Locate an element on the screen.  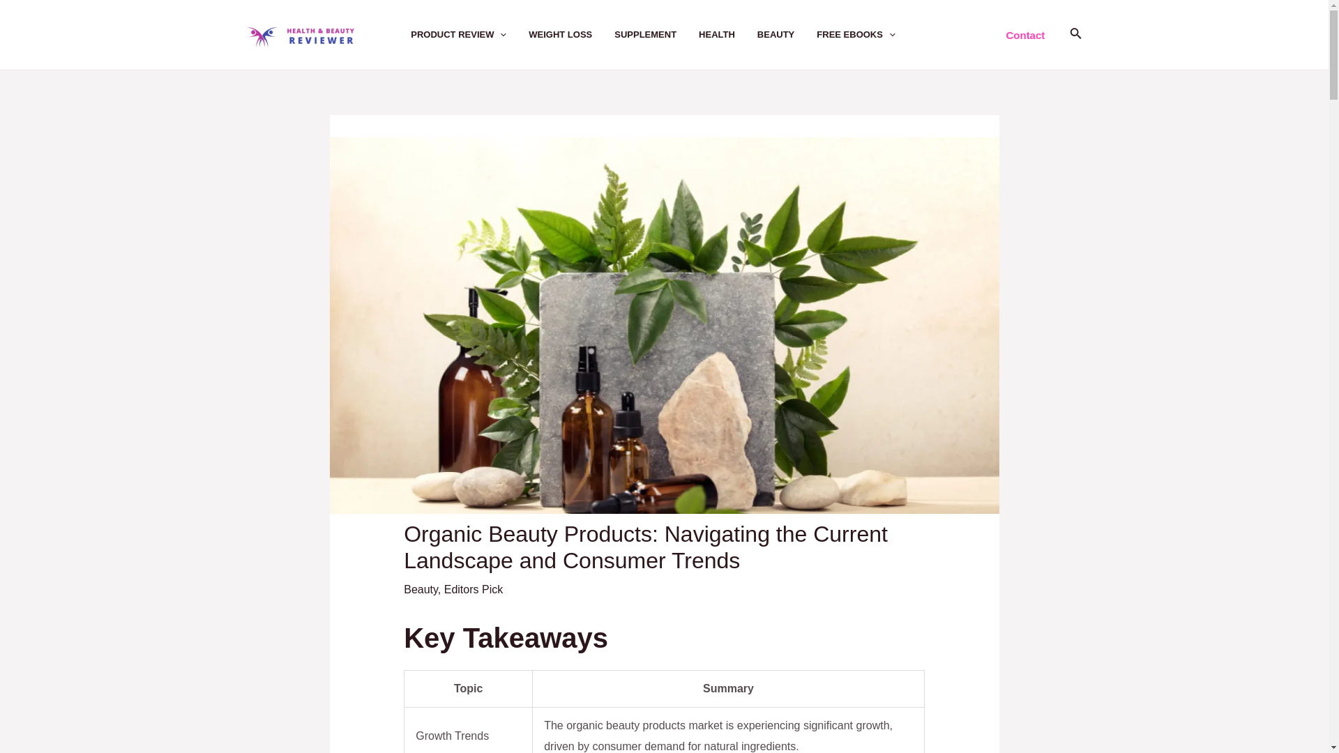
Beauty is located at coordinates (421, 590).